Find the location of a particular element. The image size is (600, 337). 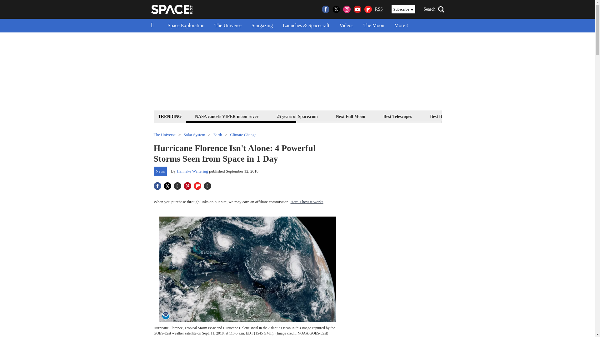

Stargazing is located at coordinates (262, 26).